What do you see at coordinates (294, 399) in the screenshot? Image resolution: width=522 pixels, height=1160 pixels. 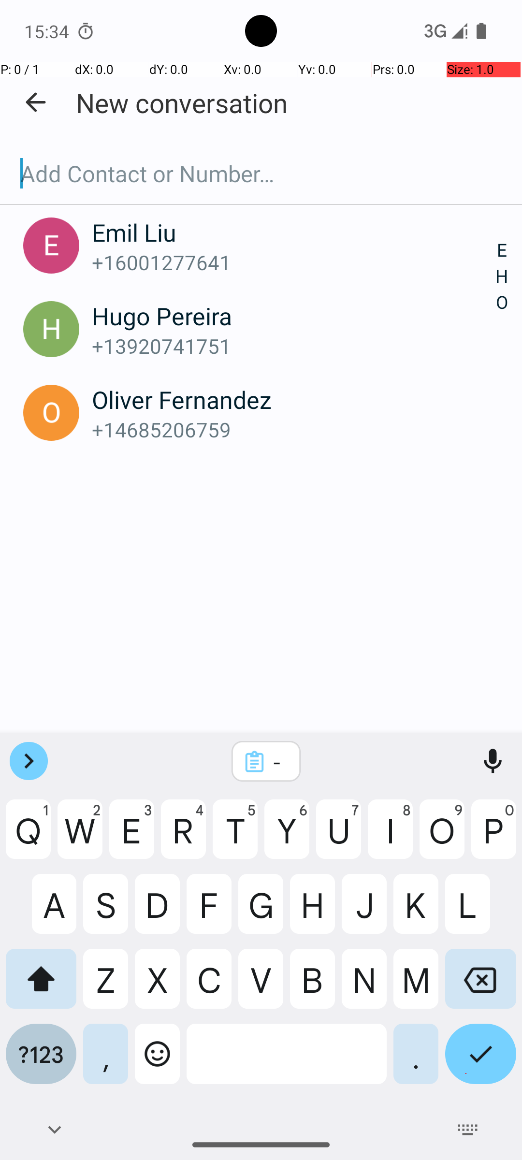 I see `Oliver Fernandez` at bounding box center [294, 399].